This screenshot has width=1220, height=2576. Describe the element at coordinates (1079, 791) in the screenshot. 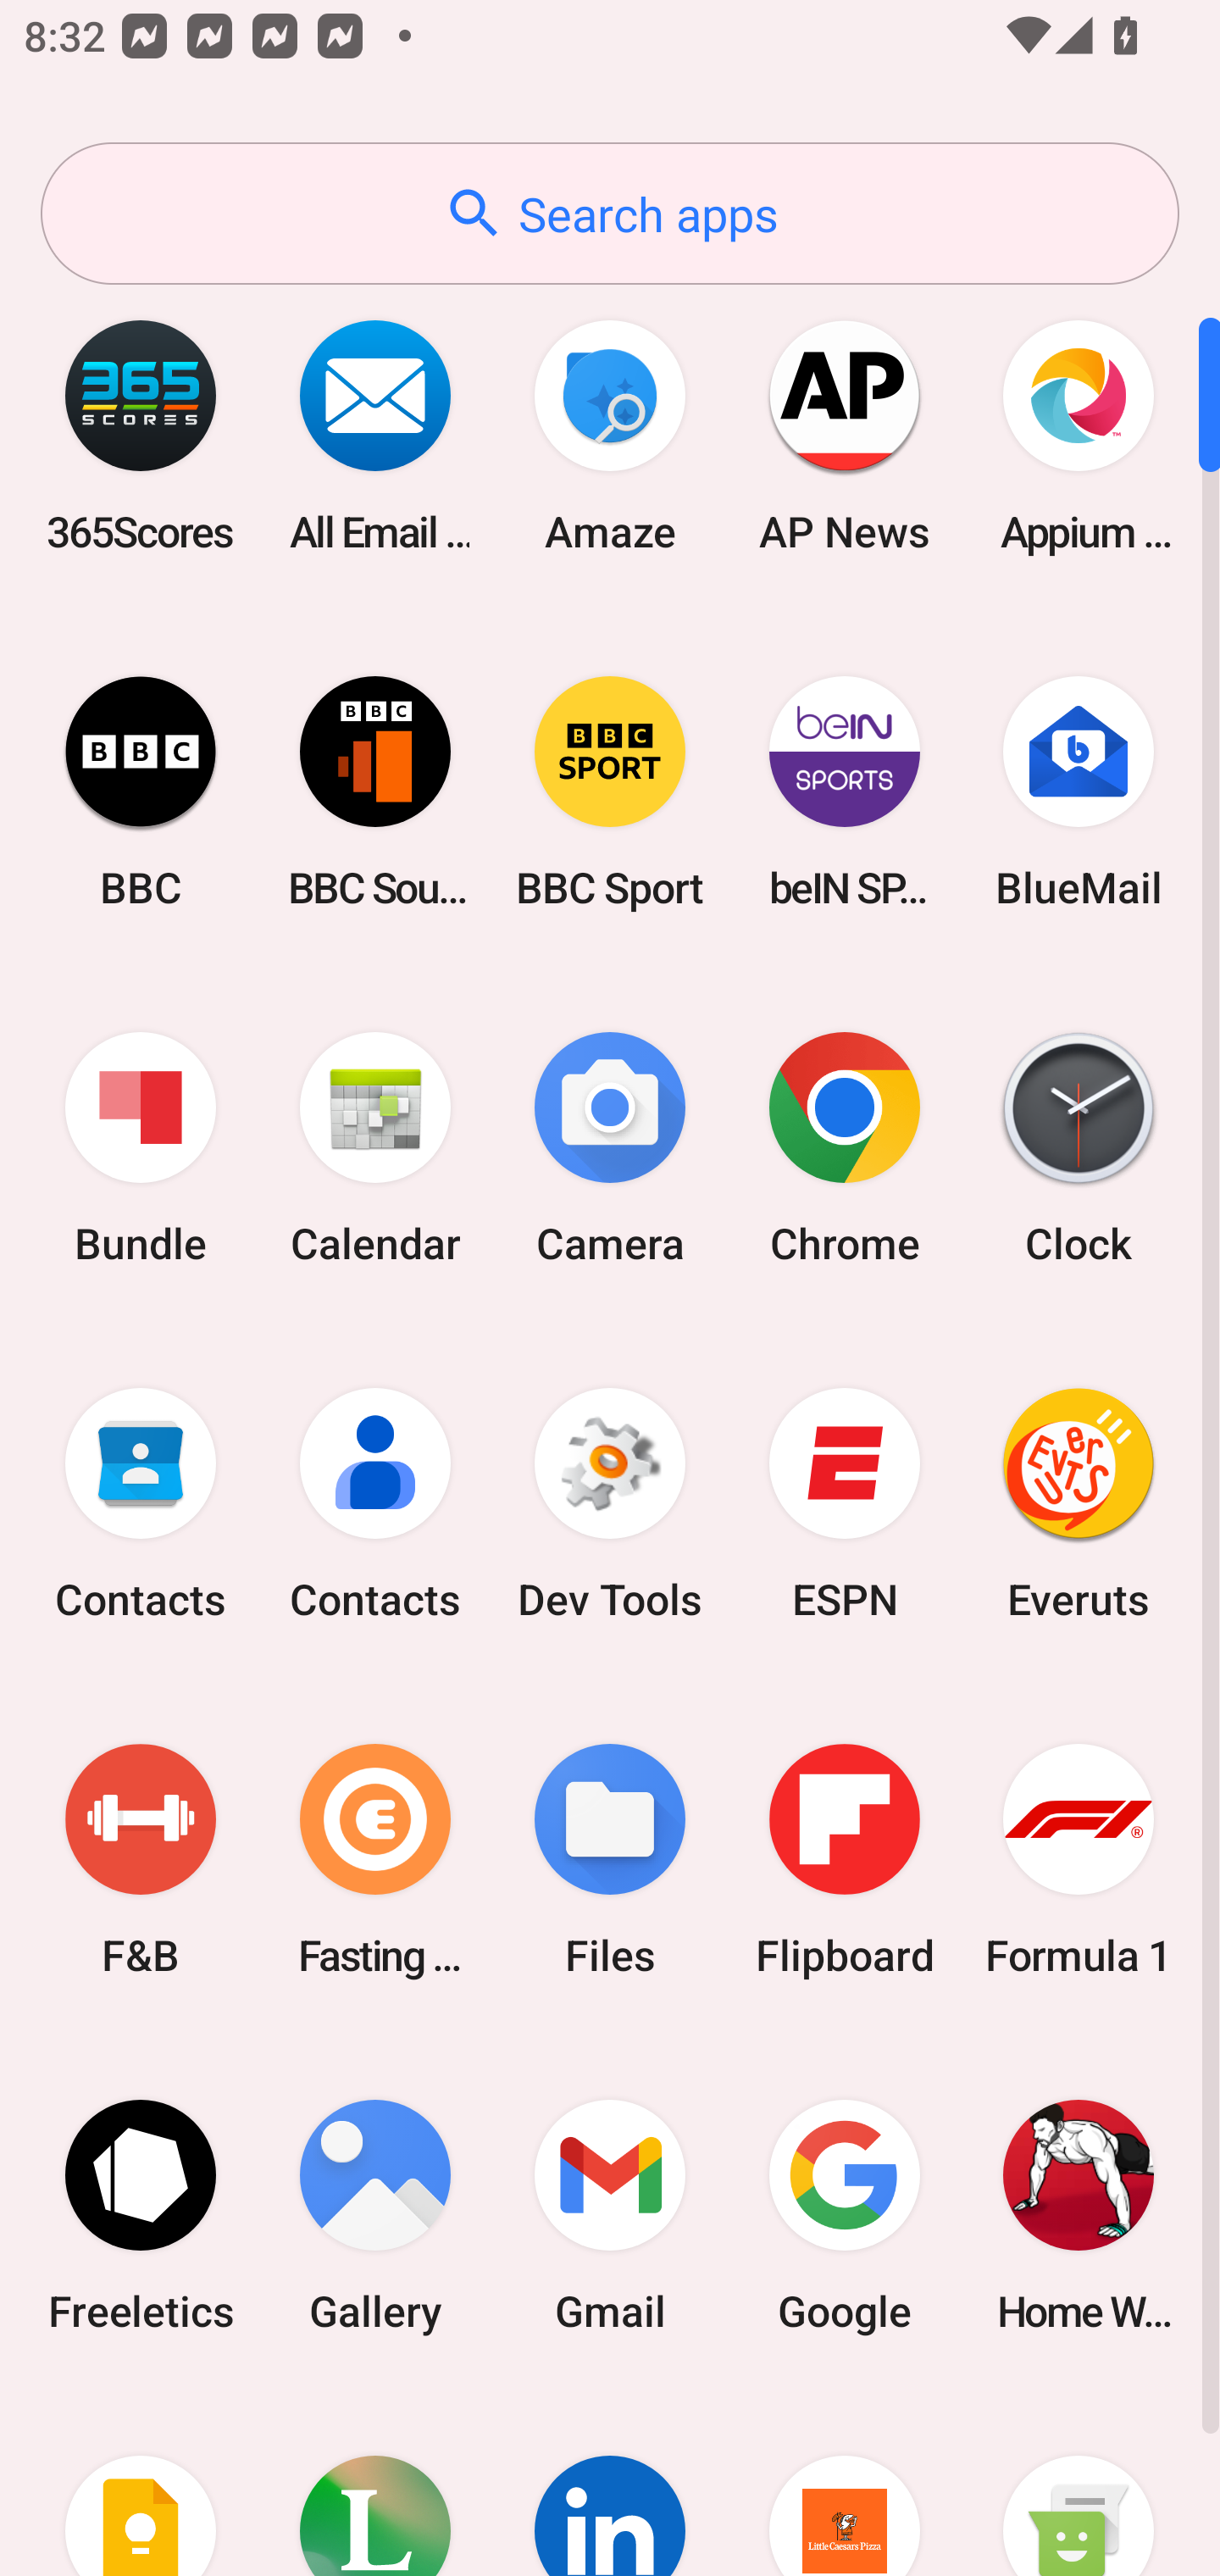

I see `BlueMail` at that location.